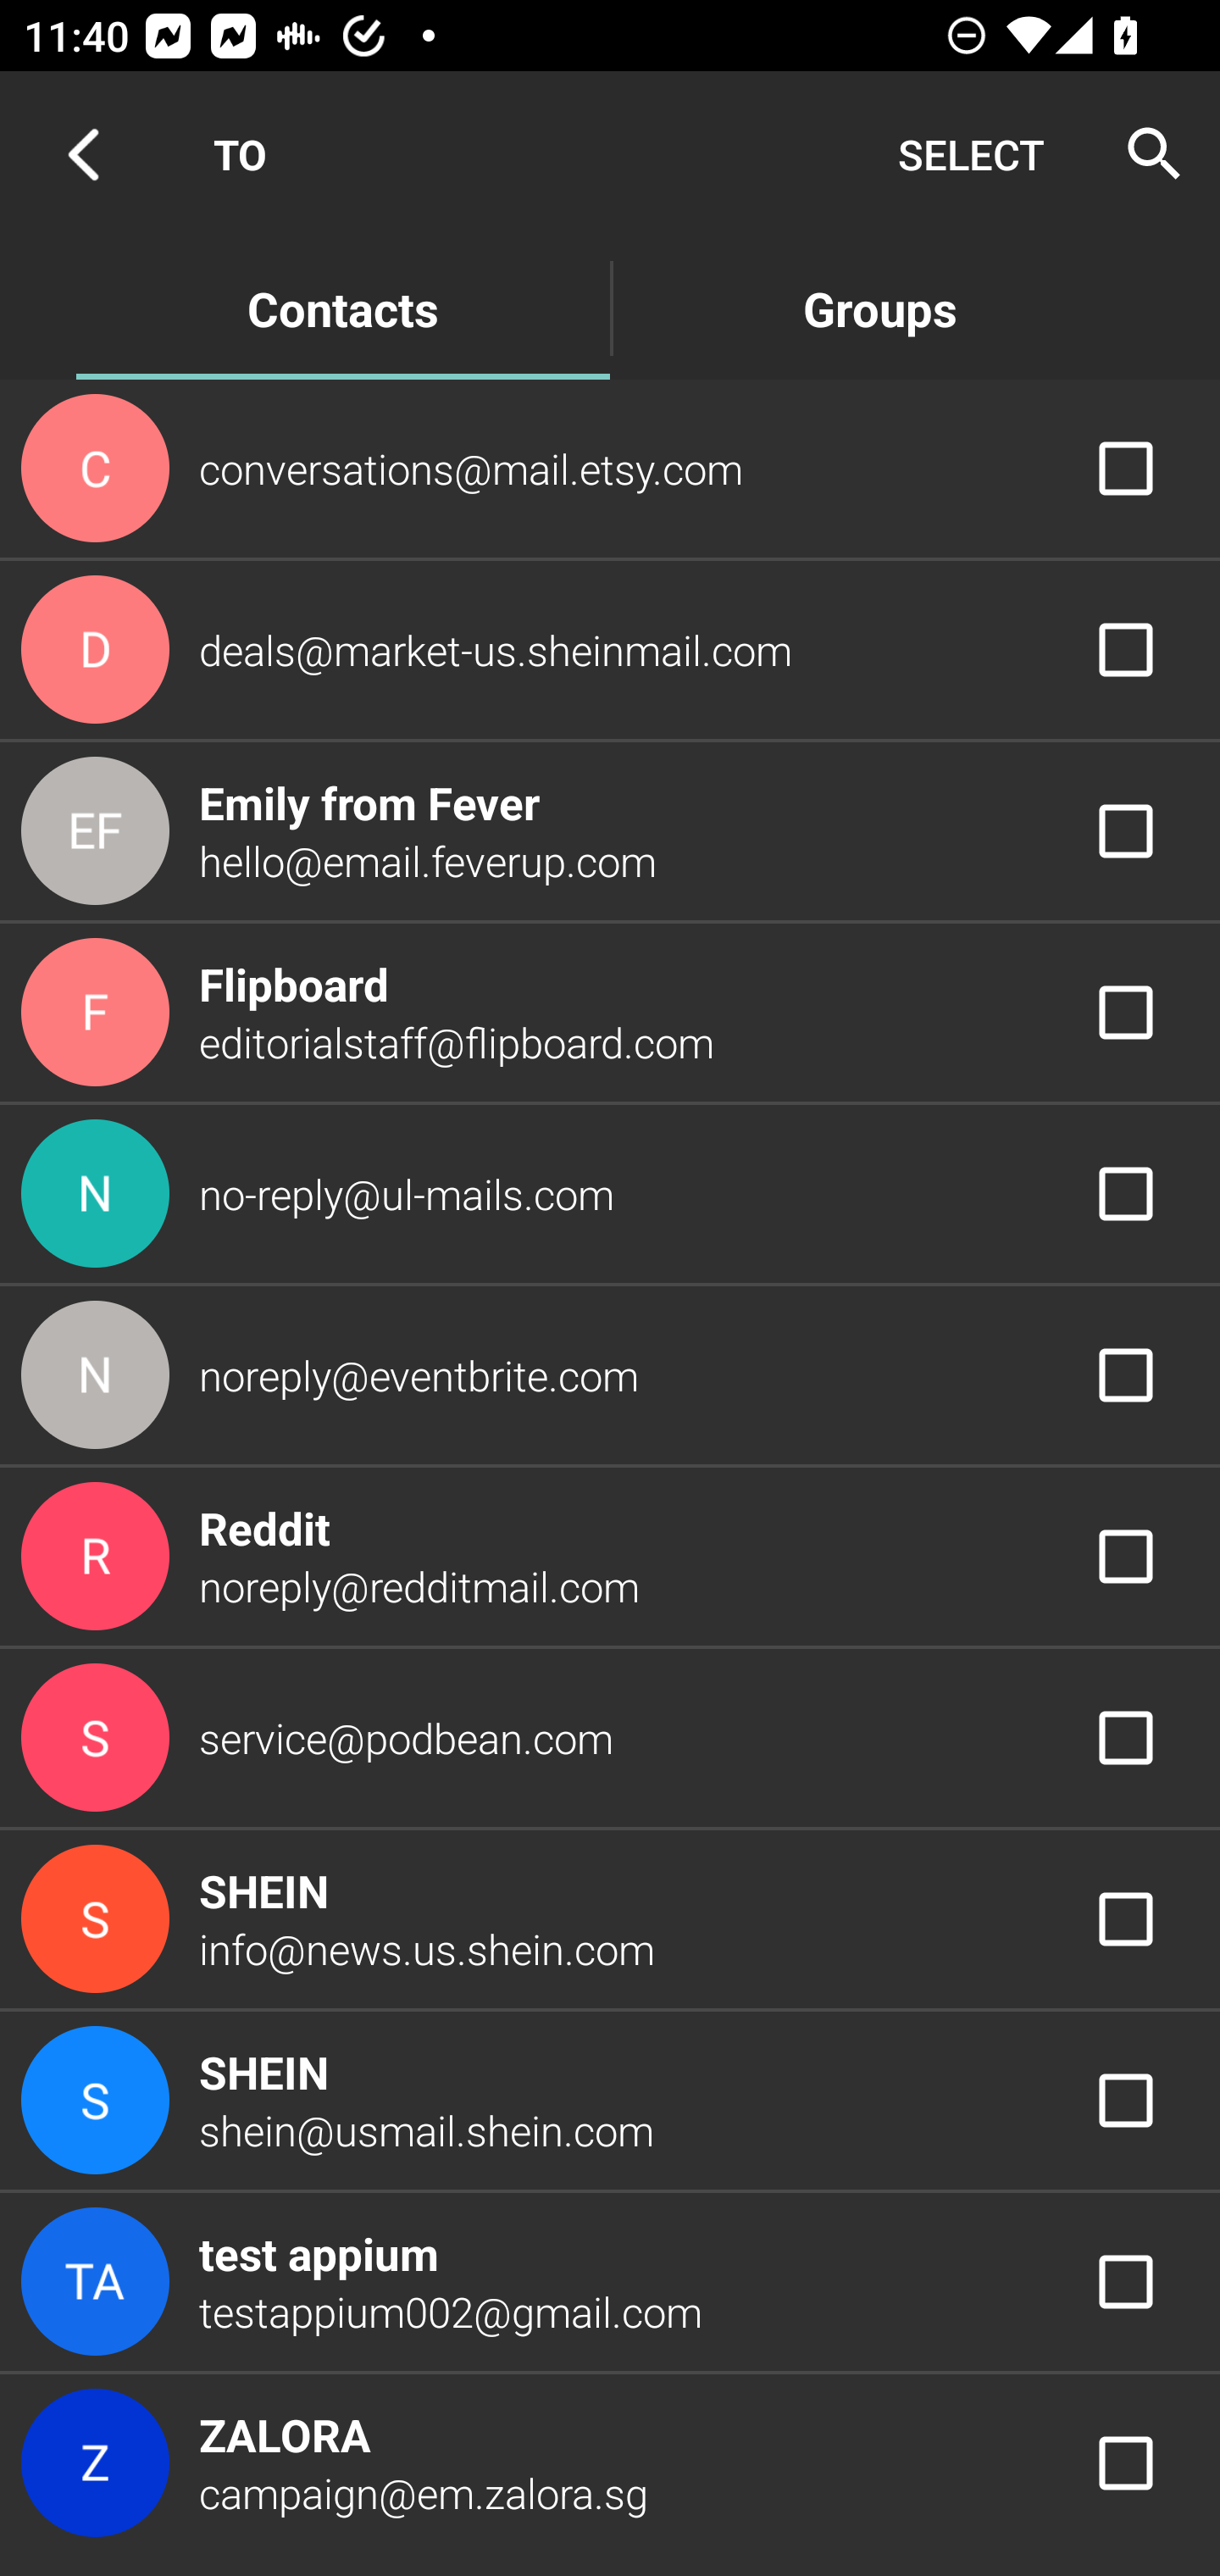  What do you see at coordinates (610, 1374) in the screenshot?
I see `noreply@eventbrite.com` at bounding box center [610, 1374].